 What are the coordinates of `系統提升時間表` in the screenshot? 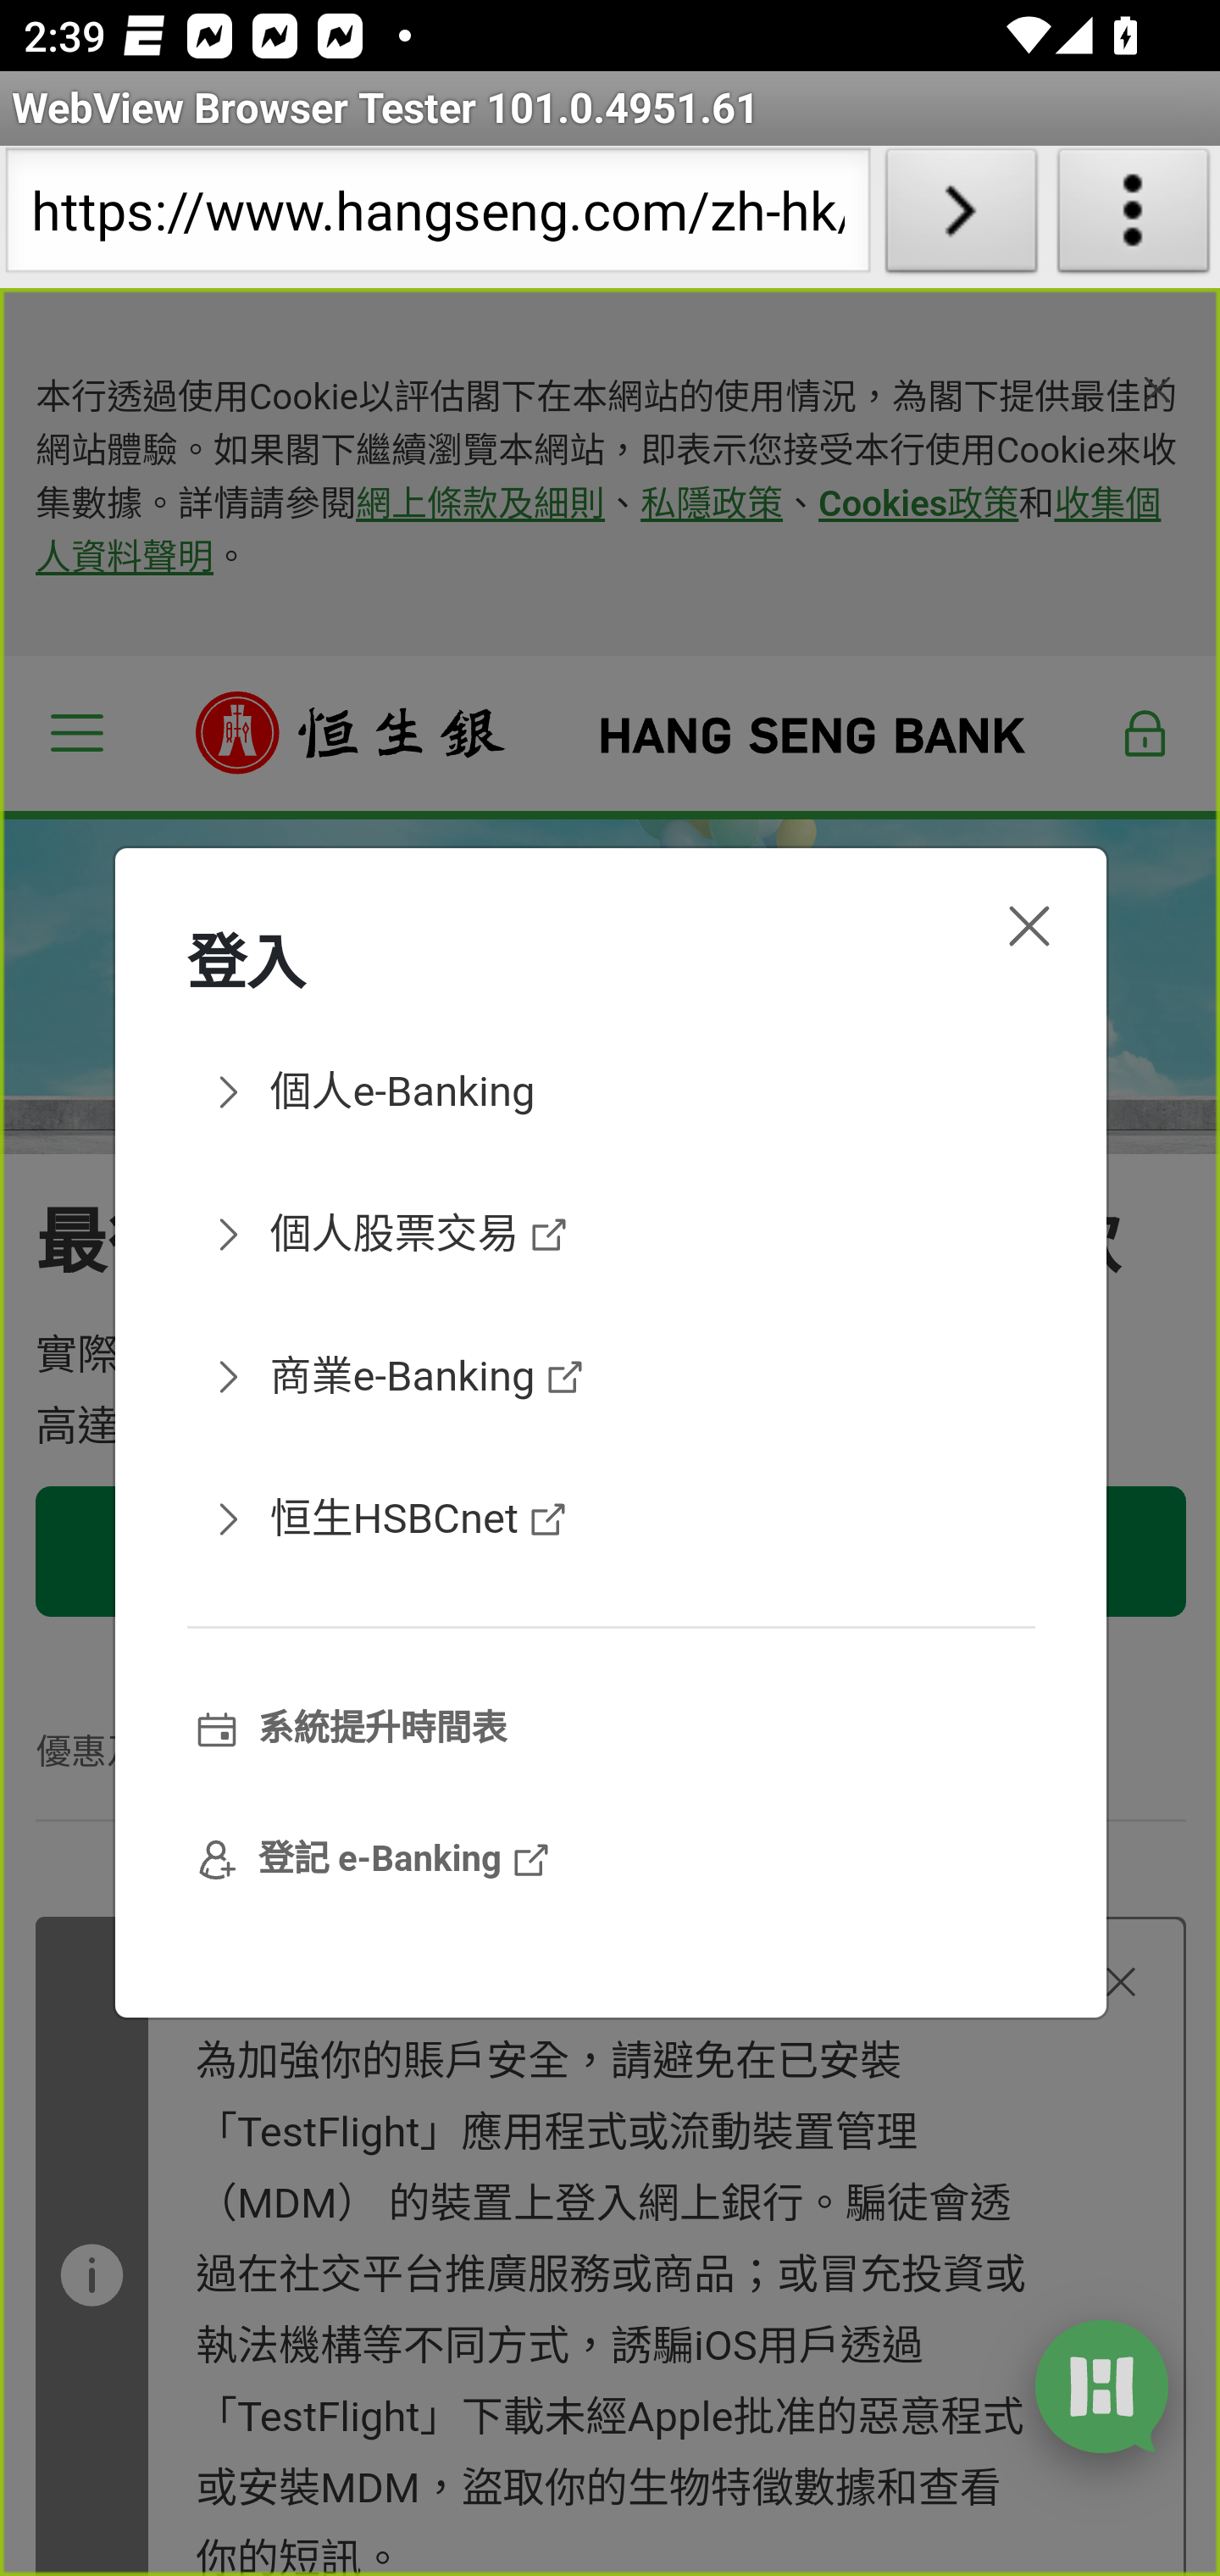 It's located at (611, 1730).